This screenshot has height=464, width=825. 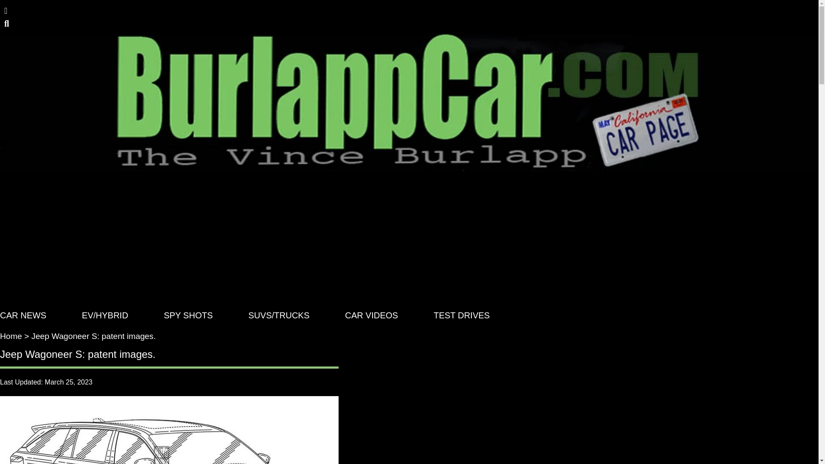 I want to click on Home, so click(x=11, y=336).